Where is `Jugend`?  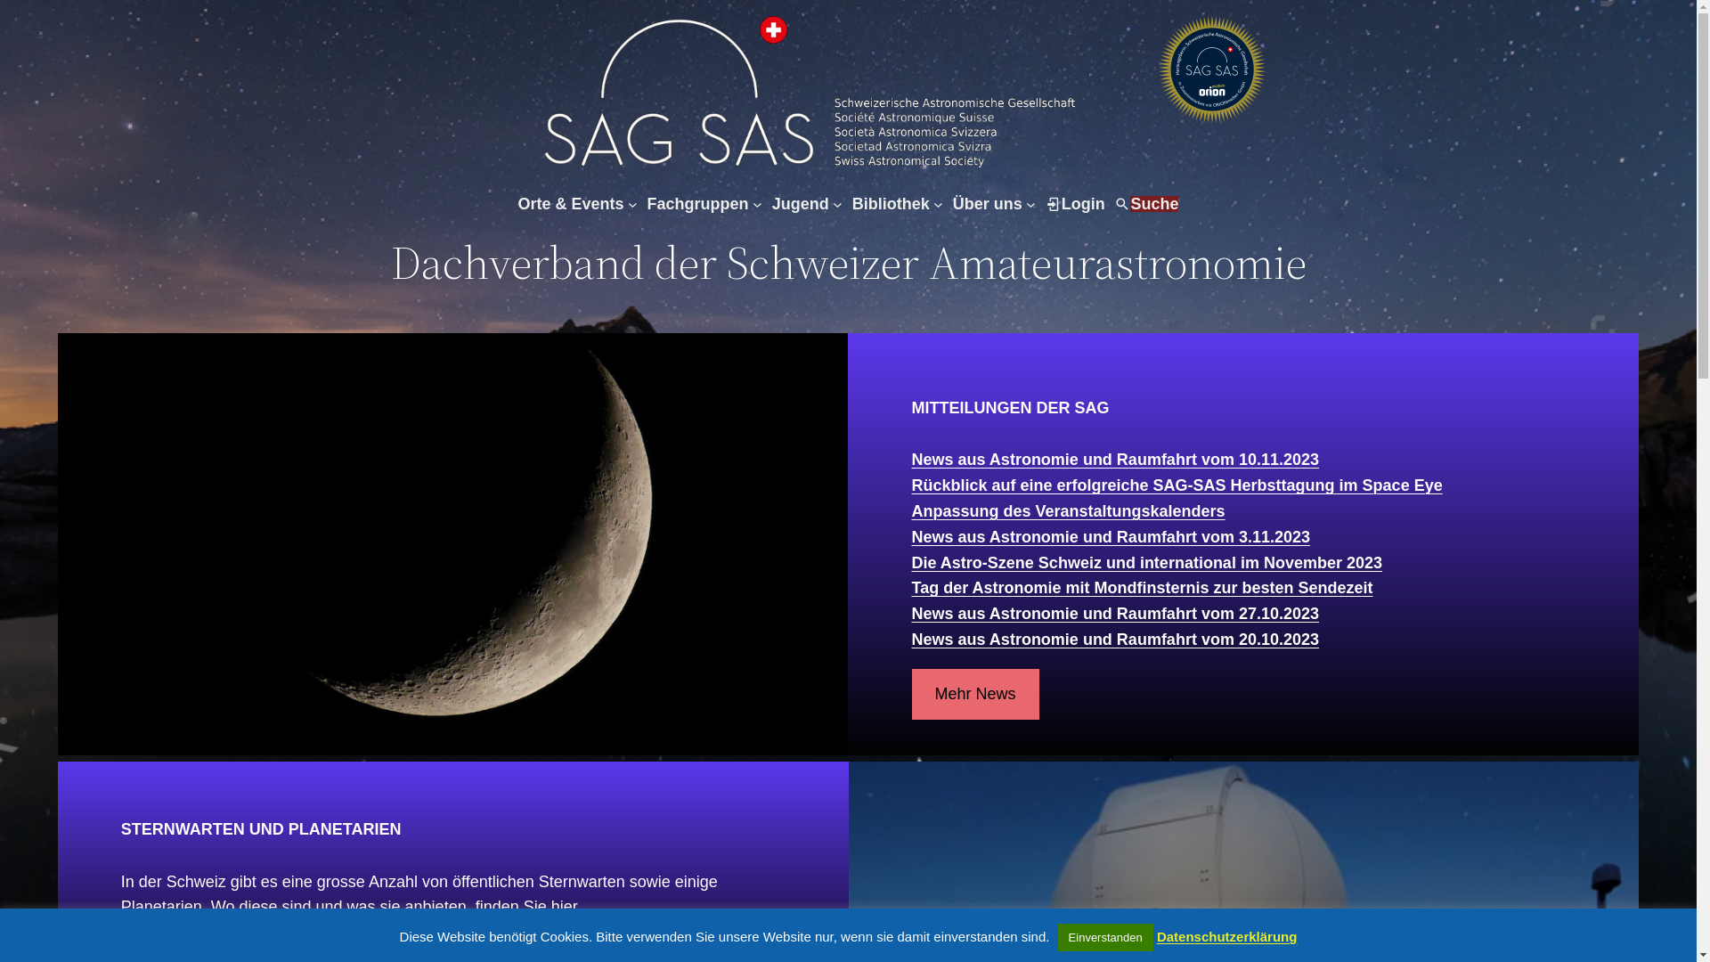
Jugend is located at coordinates (801, 204).